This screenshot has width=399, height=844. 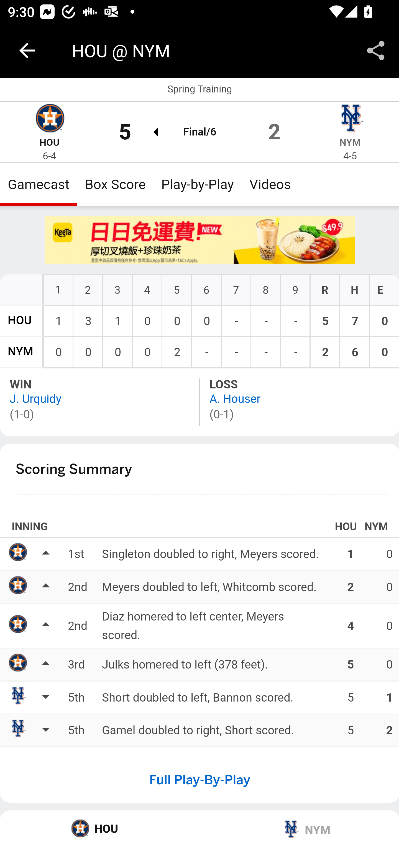 I want to click on LOSS A. Houser (0-1) LOSS A. Houser (0-1), so click(x=299, y=401).